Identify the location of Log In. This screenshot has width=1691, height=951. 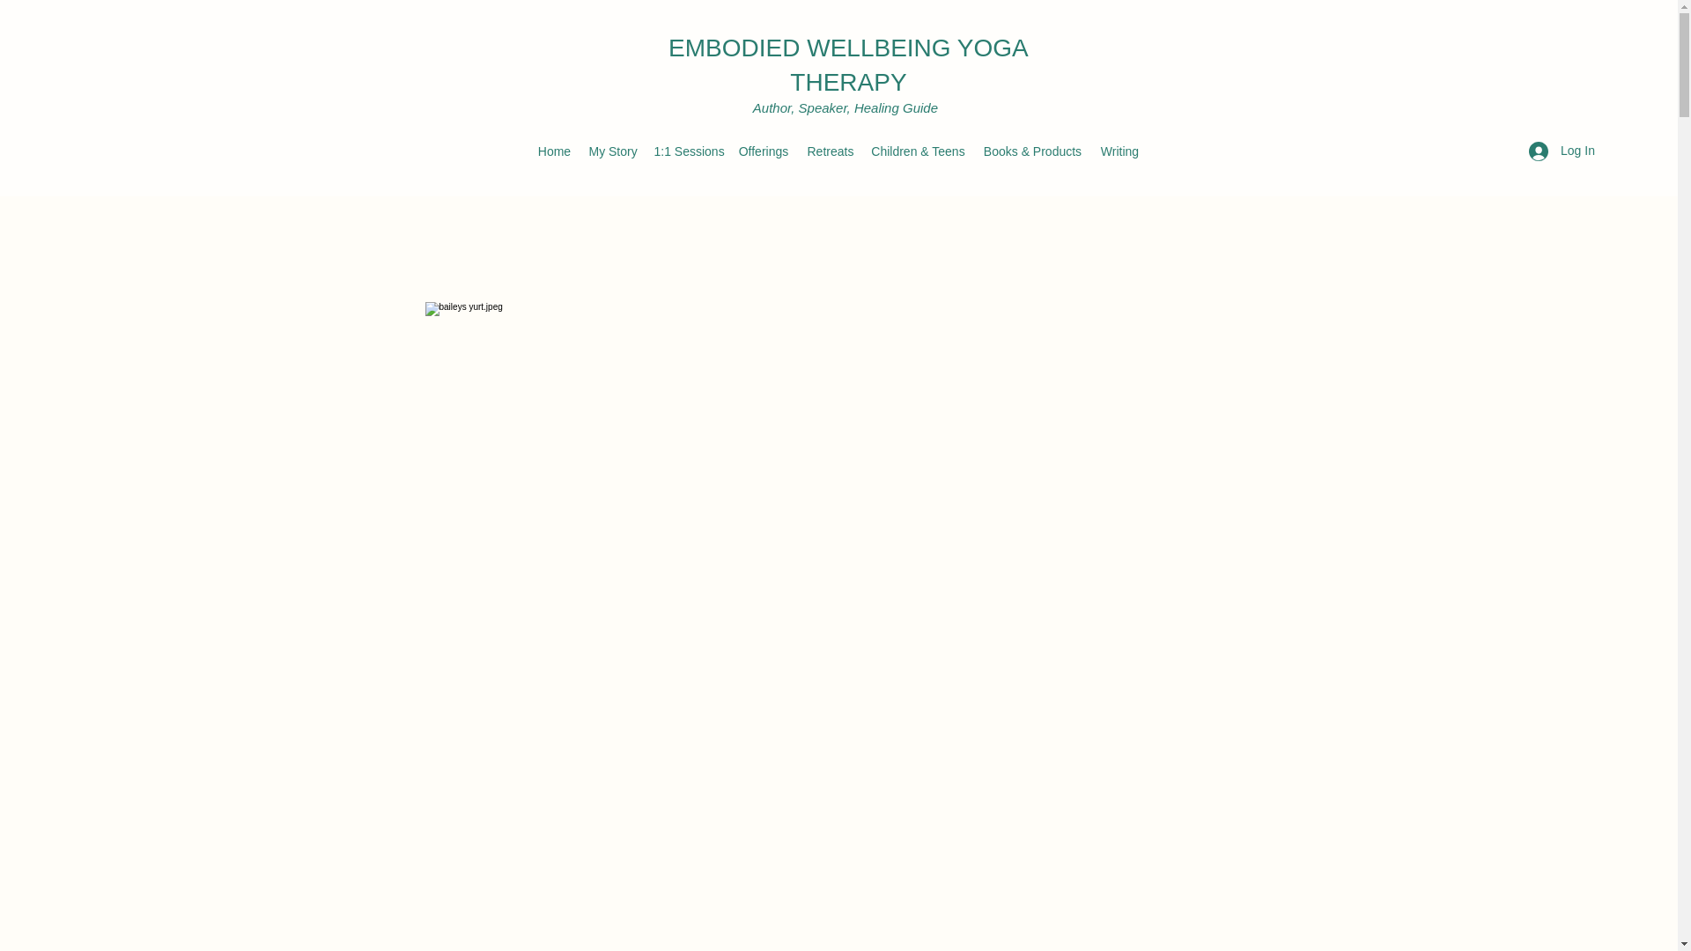
(1562, 151).